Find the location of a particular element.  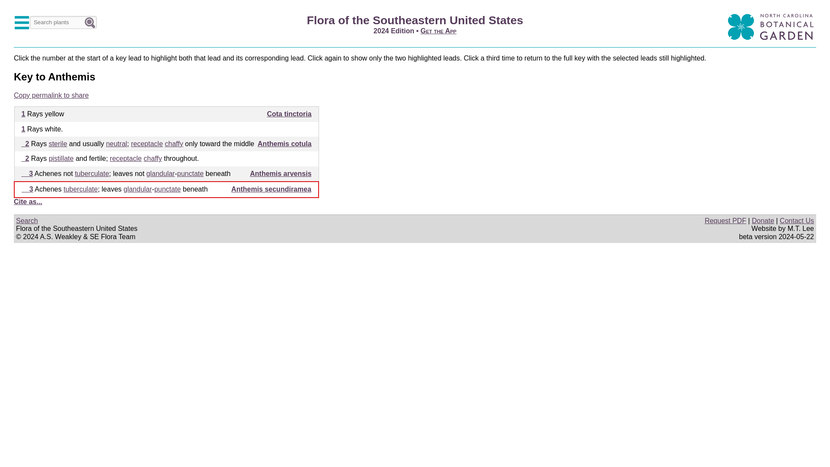

Cite as... is located at coordinates (28, 202).